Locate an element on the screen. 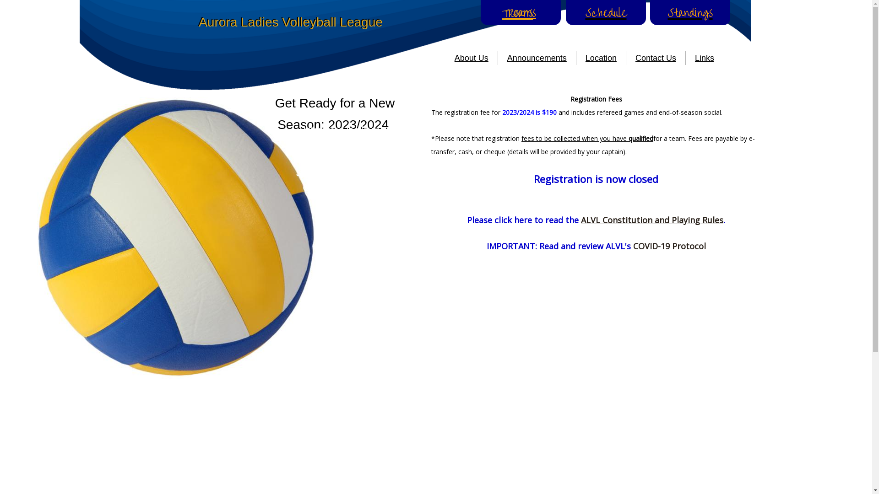  Contact Us is located at coordinates (656, 58).